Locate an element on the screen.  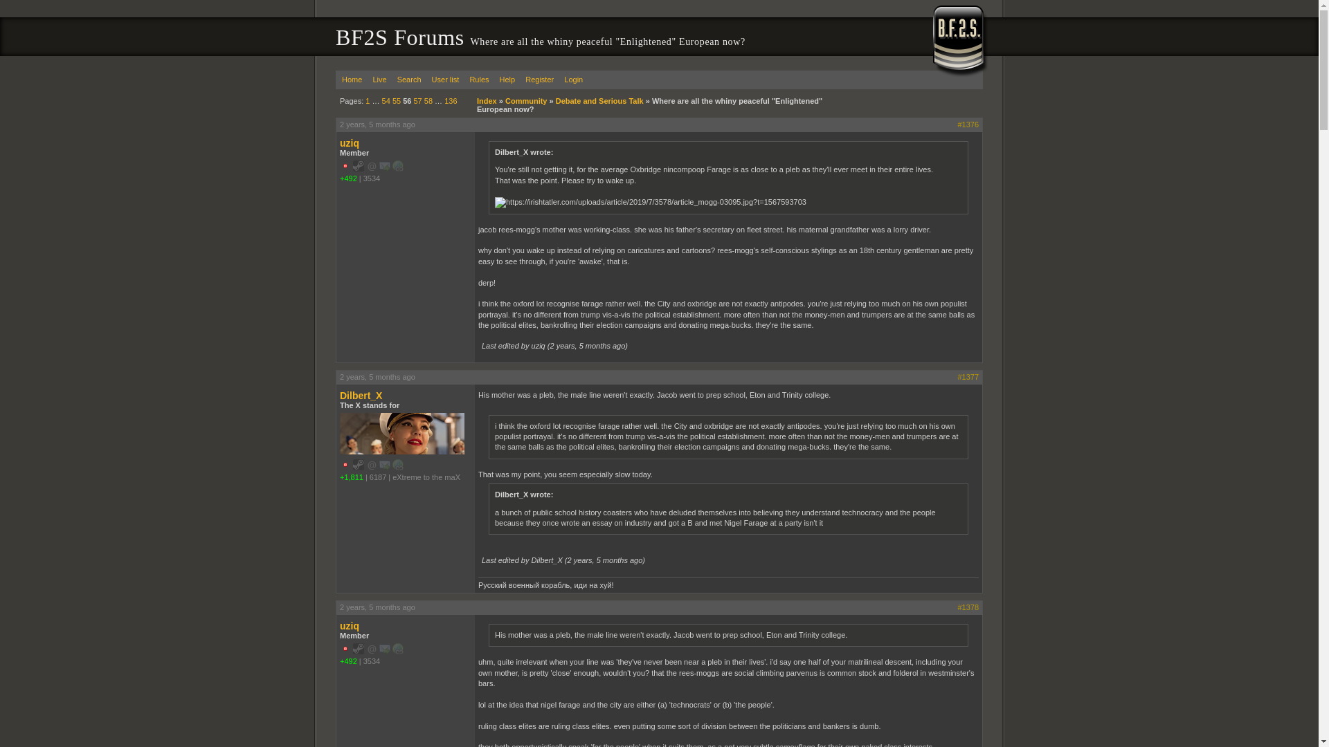
Home is located at coordinates (352, 79).